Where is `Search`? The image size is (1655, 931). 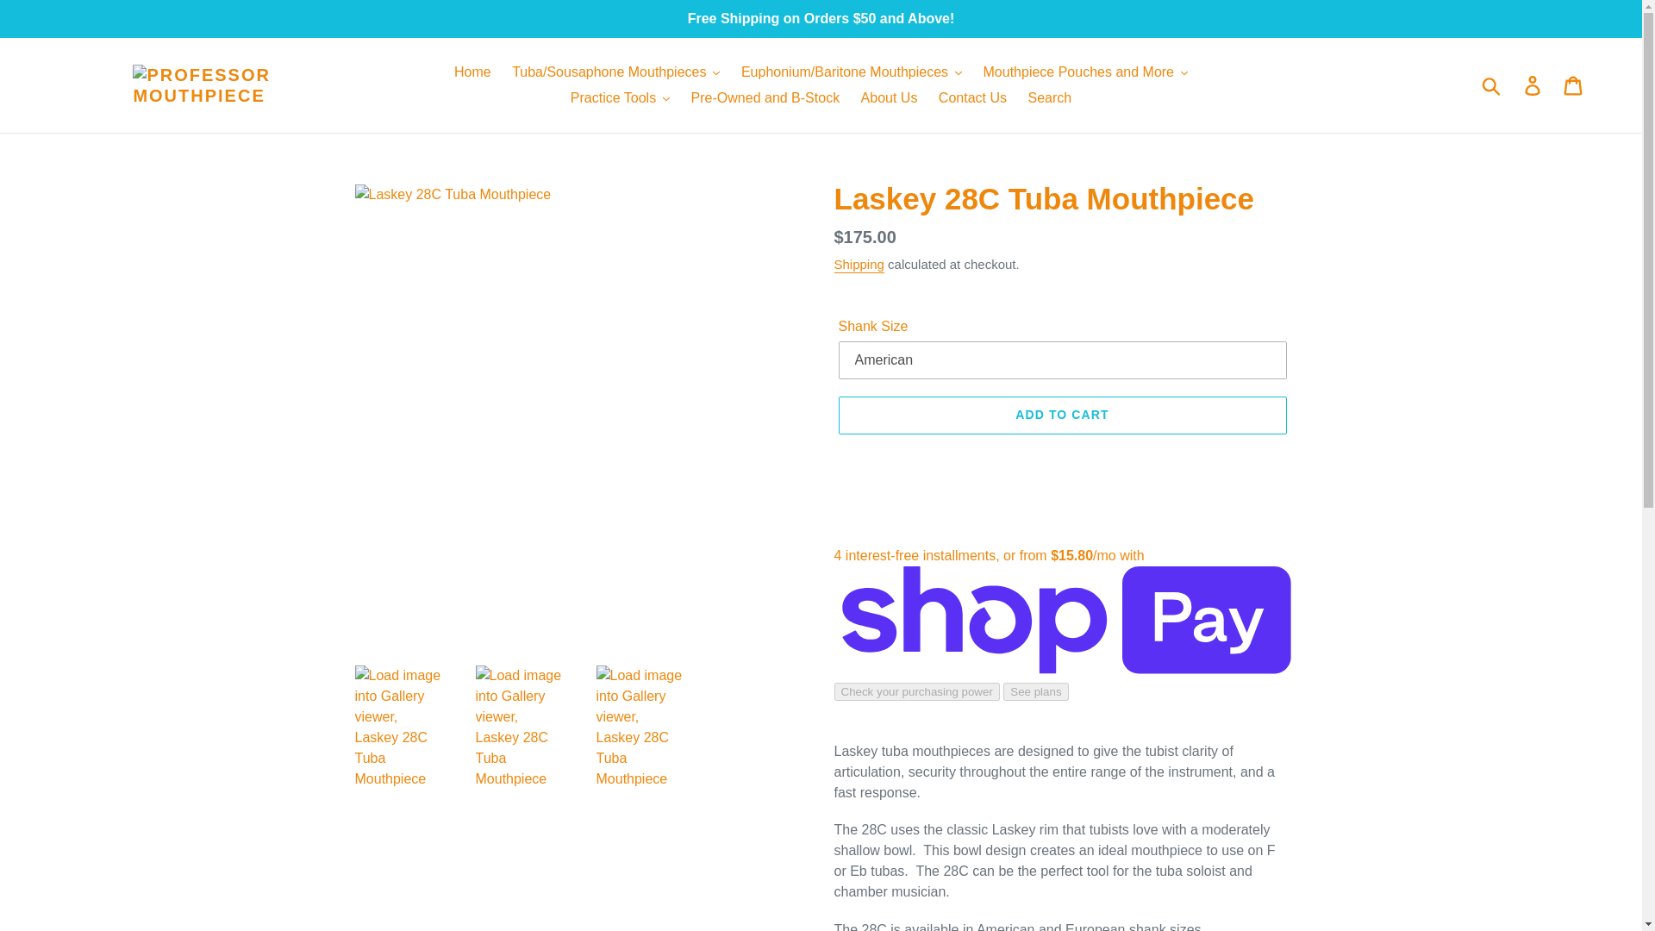 Search is located at coordinates (1050, 98).